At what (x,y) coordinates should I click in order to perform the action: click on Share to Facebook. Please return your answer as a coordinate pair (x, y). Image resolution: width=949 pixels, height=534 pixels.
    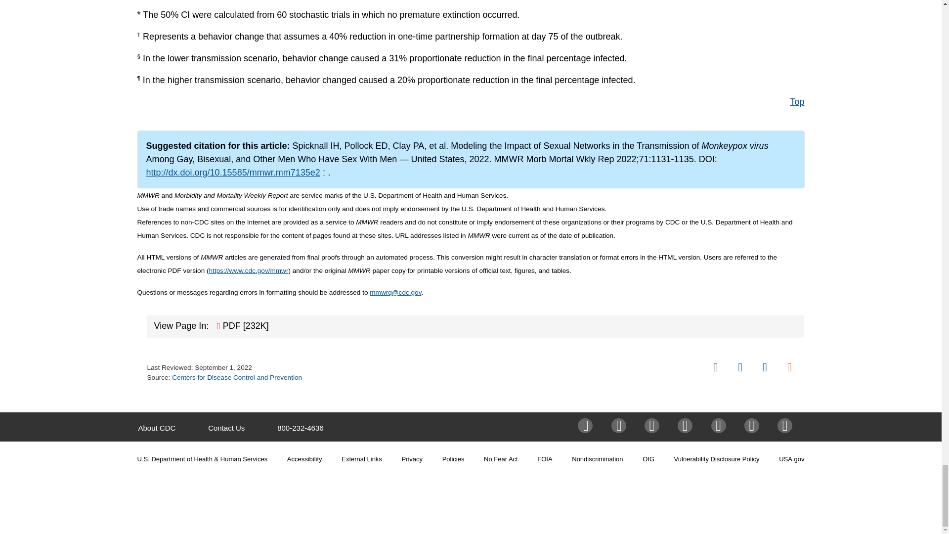
    Looking at the image, I should click on (716, 367).